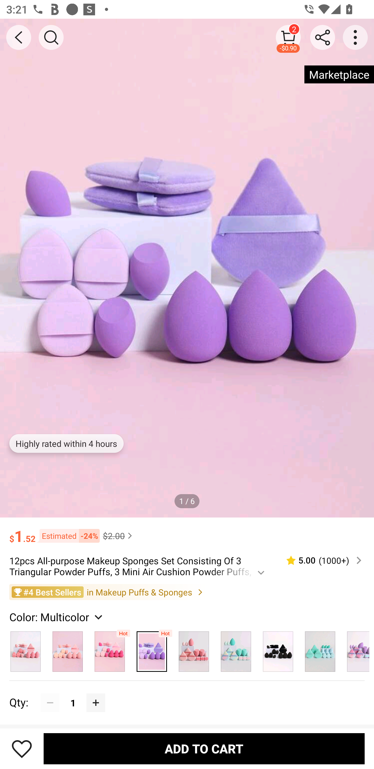  Describe the element at coordinates (187, 501) in the screenshot. I see `1 / 6` at that location.